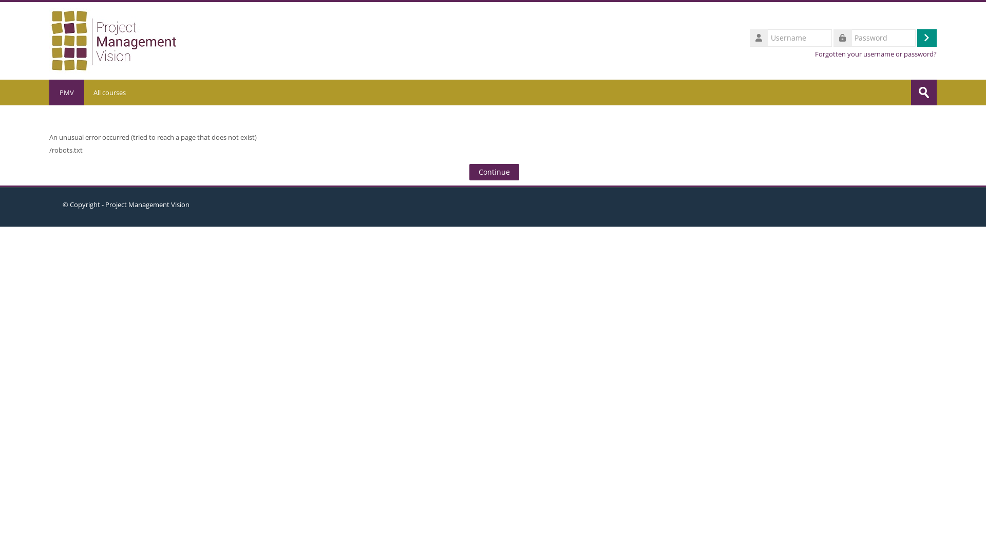 The image size is (986, 555). Describe the element at coordinates (876, 53) in the screenshot. I see `Forgotten your username or password?` at that location.